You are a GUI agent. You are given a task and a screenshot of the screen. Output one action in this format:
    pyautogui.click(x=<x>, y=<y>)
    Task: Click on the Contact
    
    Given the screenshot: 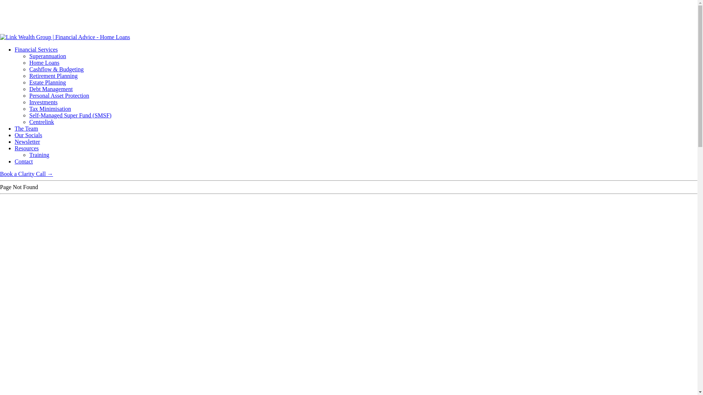 What is the action you would take?
    pyautogui.click(x=24, y=162)
    